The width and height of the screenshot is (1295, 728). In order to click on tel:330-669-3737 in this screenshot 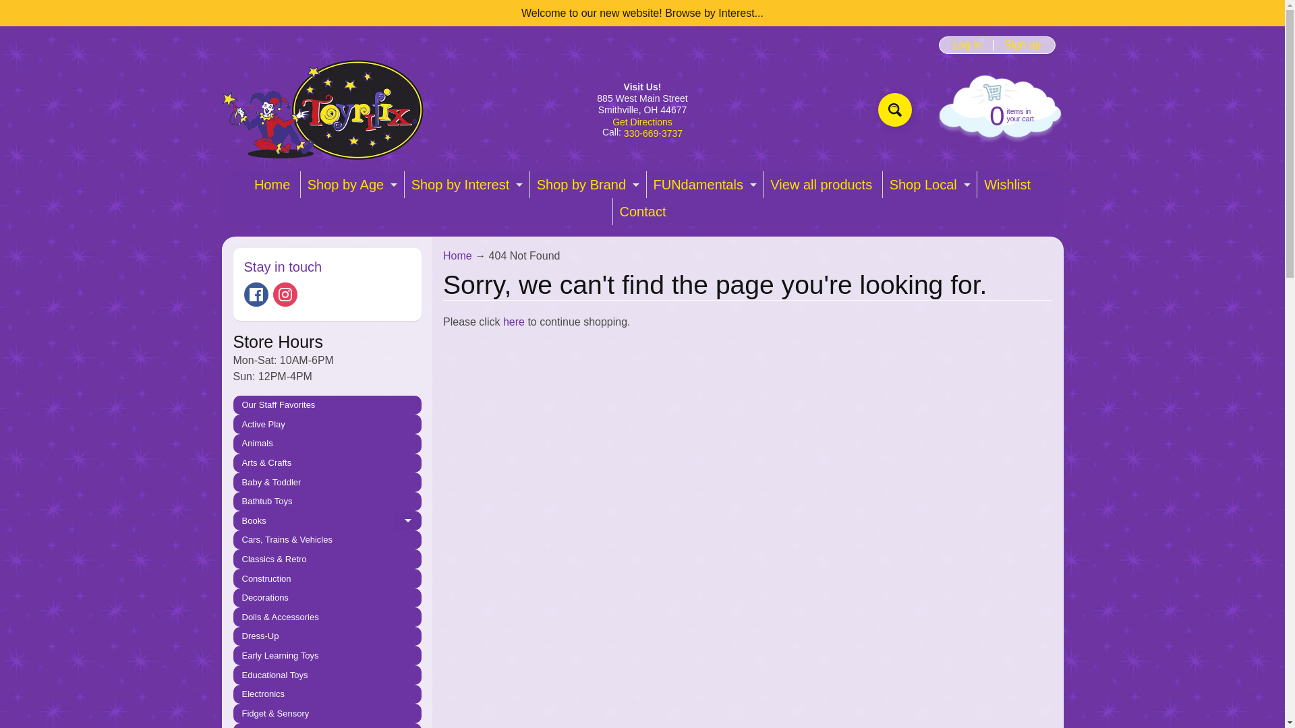, I will do `click(998, 115)`.